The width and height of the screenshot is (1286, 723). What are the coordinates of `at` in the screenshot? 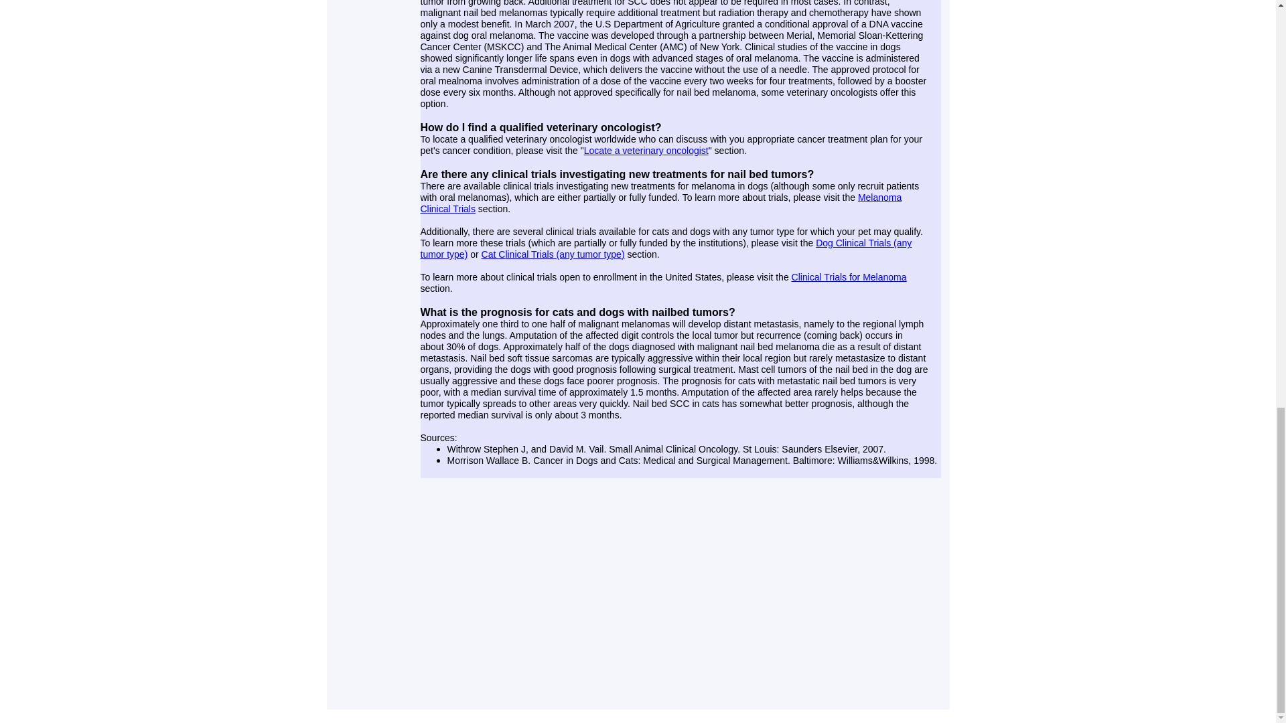 It's located at (493, 254).